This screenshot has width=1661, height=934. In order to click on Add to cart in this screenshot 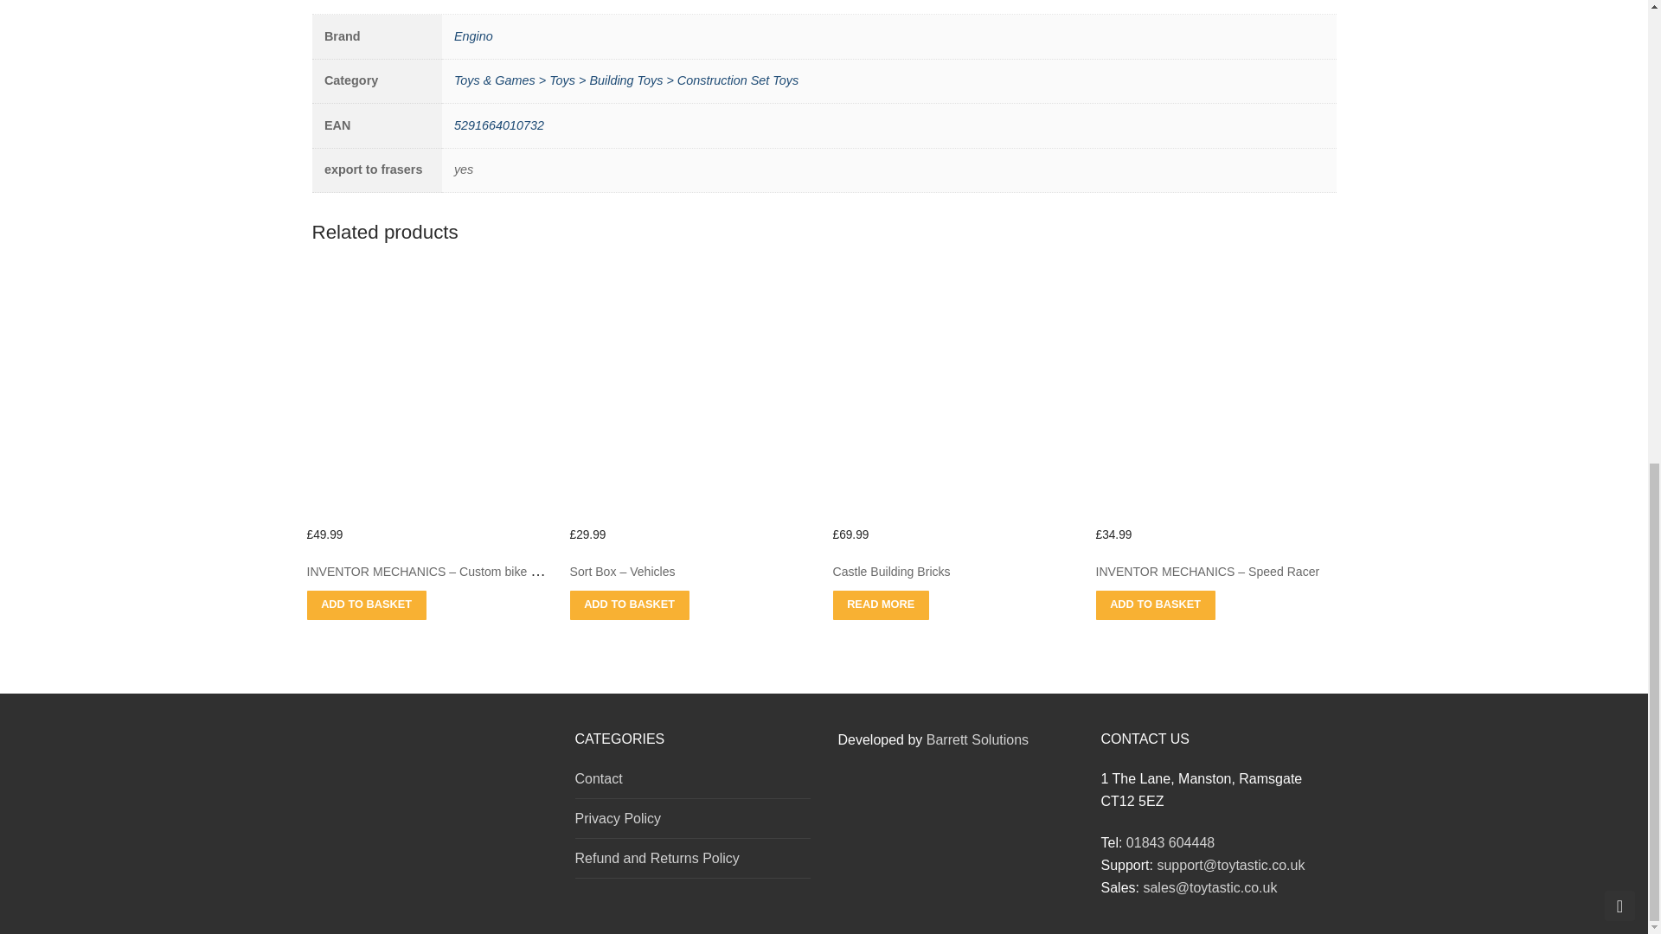, I will do `click(880, 605)`.